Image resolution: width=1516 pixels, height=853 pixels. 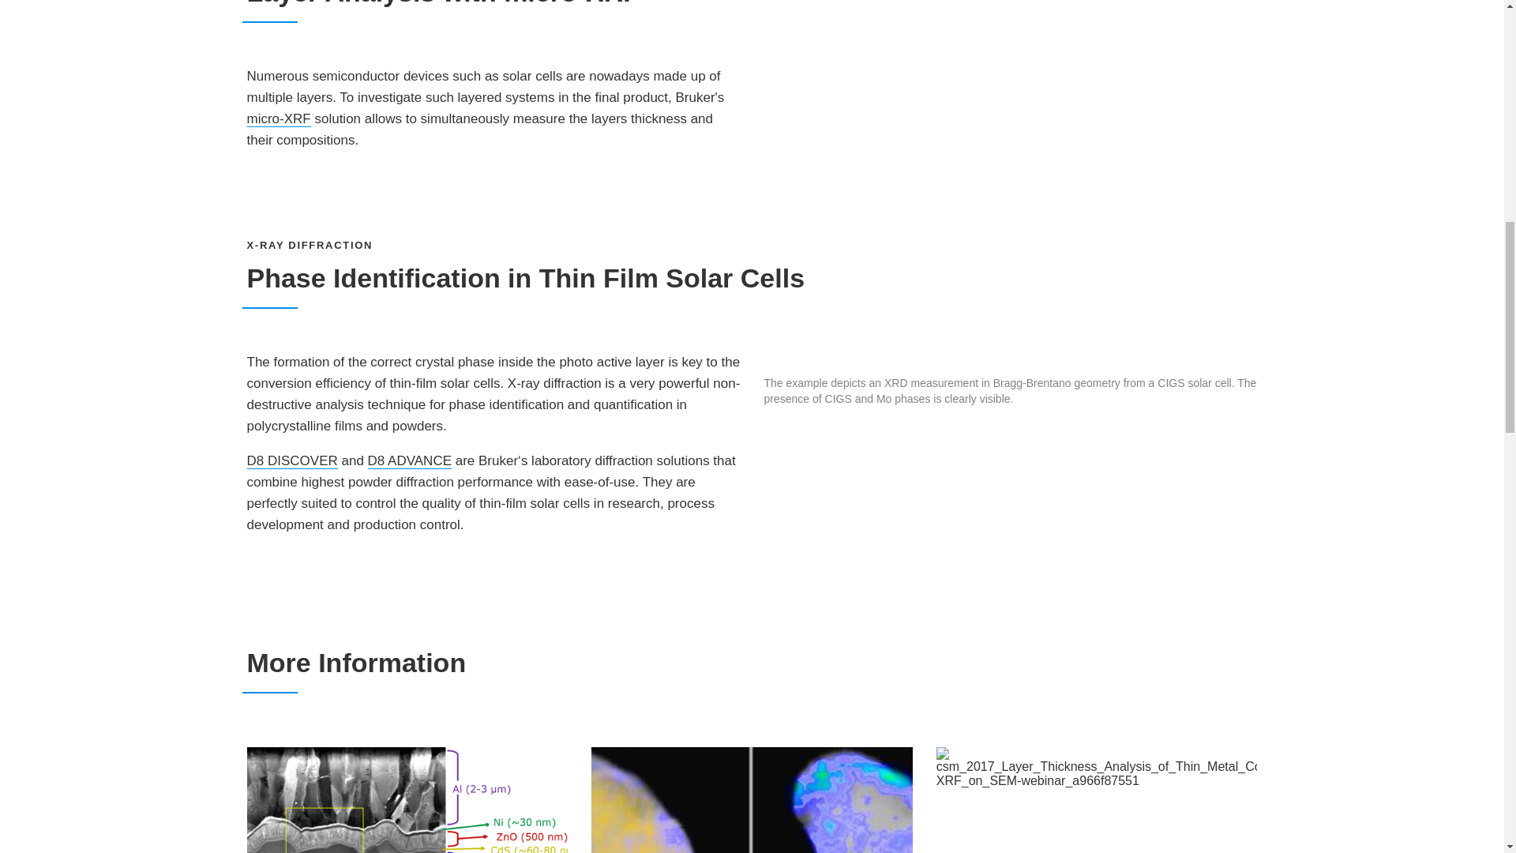 I want to click on D8 ADVANCE, so click(x=410, y=461).